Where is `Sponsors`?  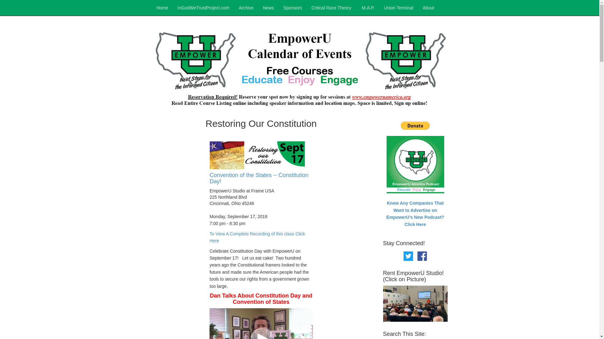 Sponsors is located at coordinates (293, 8).